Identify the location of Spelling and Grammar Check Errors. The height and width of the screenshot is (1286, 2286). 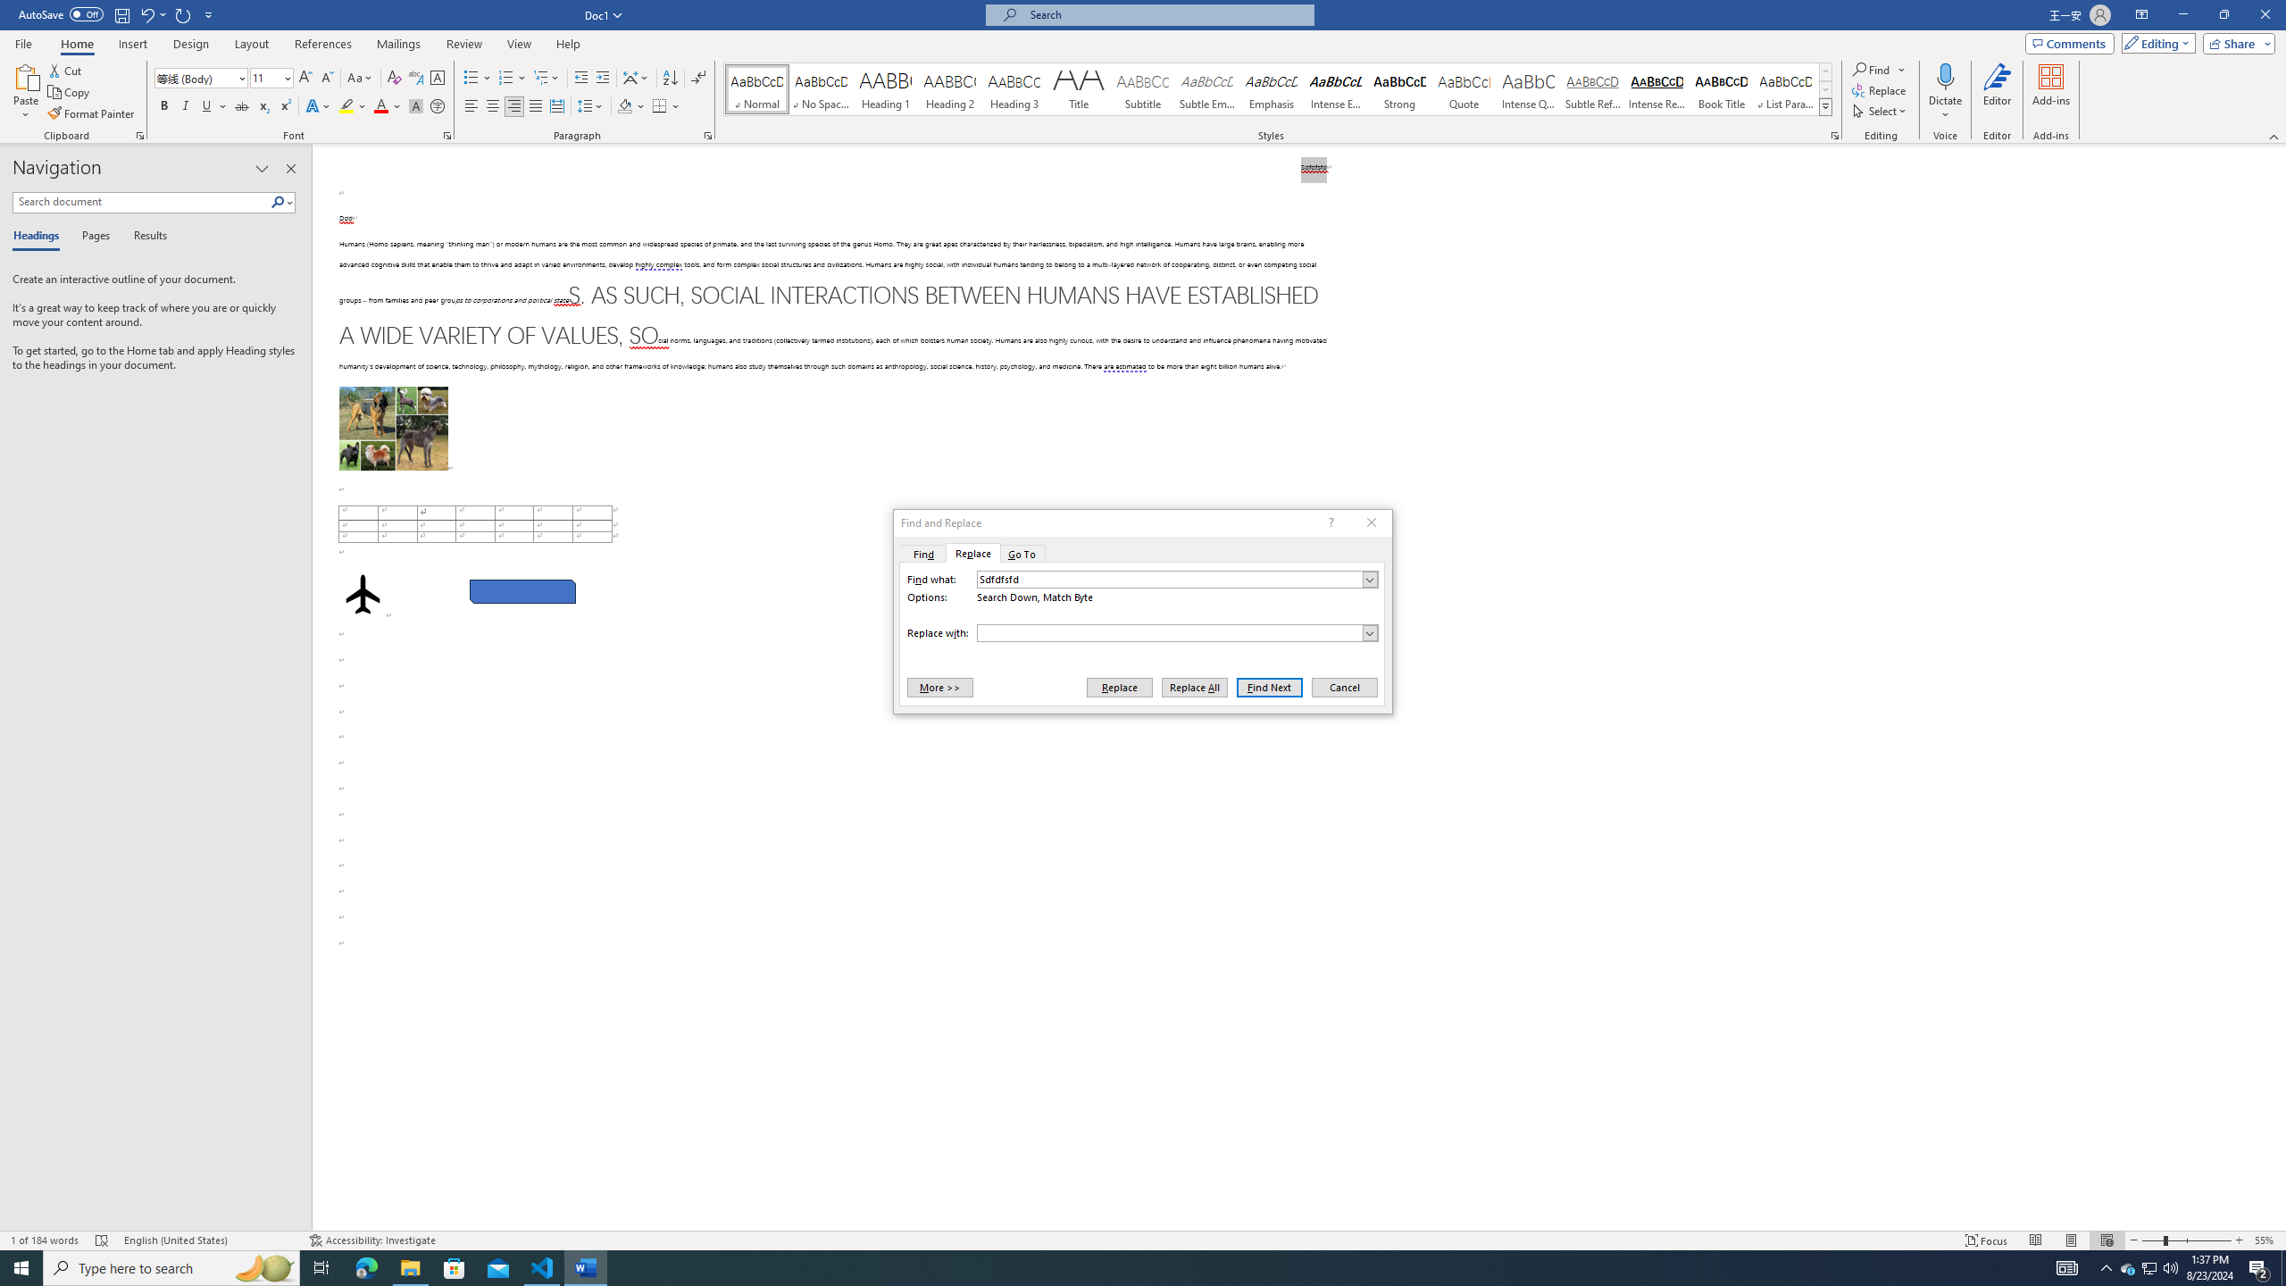
(102, 1240).